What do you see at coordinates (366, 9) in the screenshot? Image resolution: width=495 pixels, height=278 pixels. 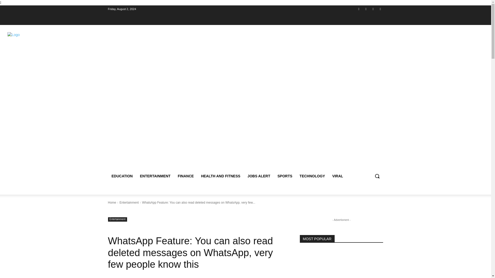 I see `Instagram` at bounding box center [366, 9].